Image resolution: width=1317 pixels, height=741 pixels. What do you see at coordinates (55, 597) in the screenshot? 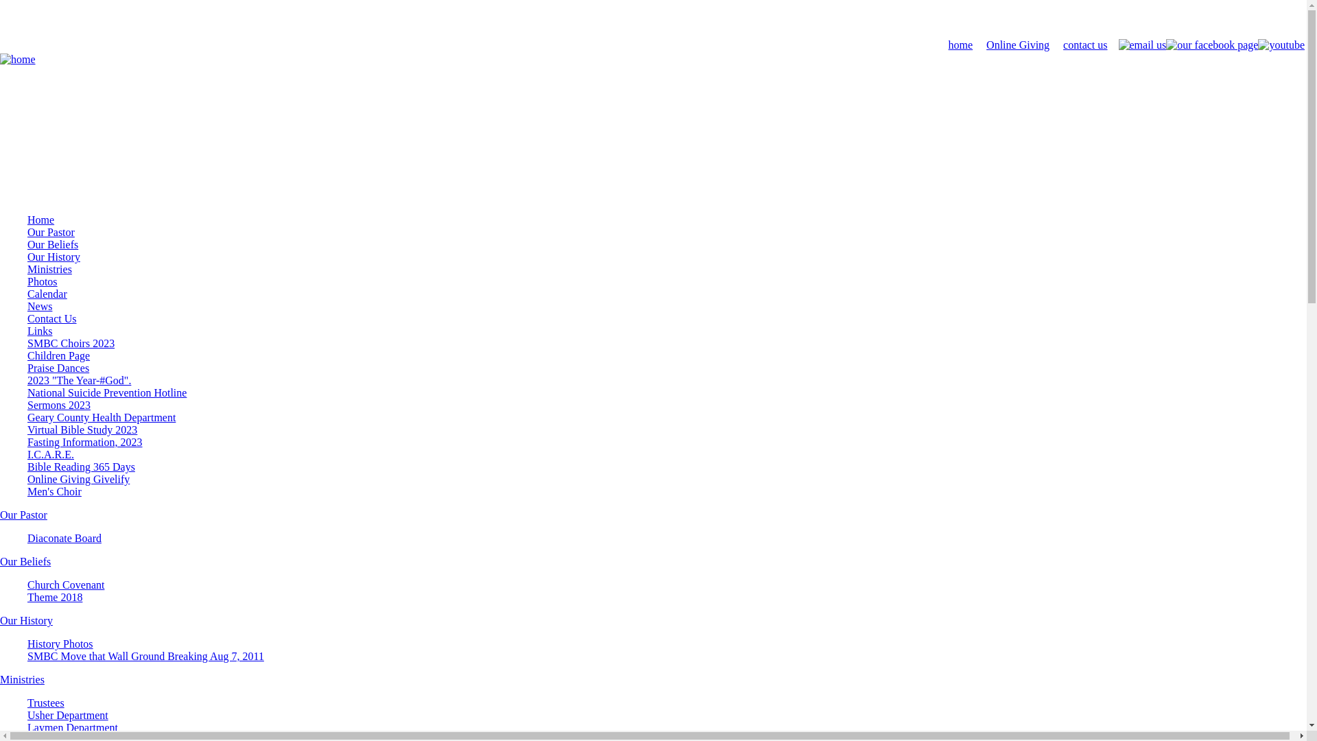
I see `Theme 2018` at bounding box center [55, 597].